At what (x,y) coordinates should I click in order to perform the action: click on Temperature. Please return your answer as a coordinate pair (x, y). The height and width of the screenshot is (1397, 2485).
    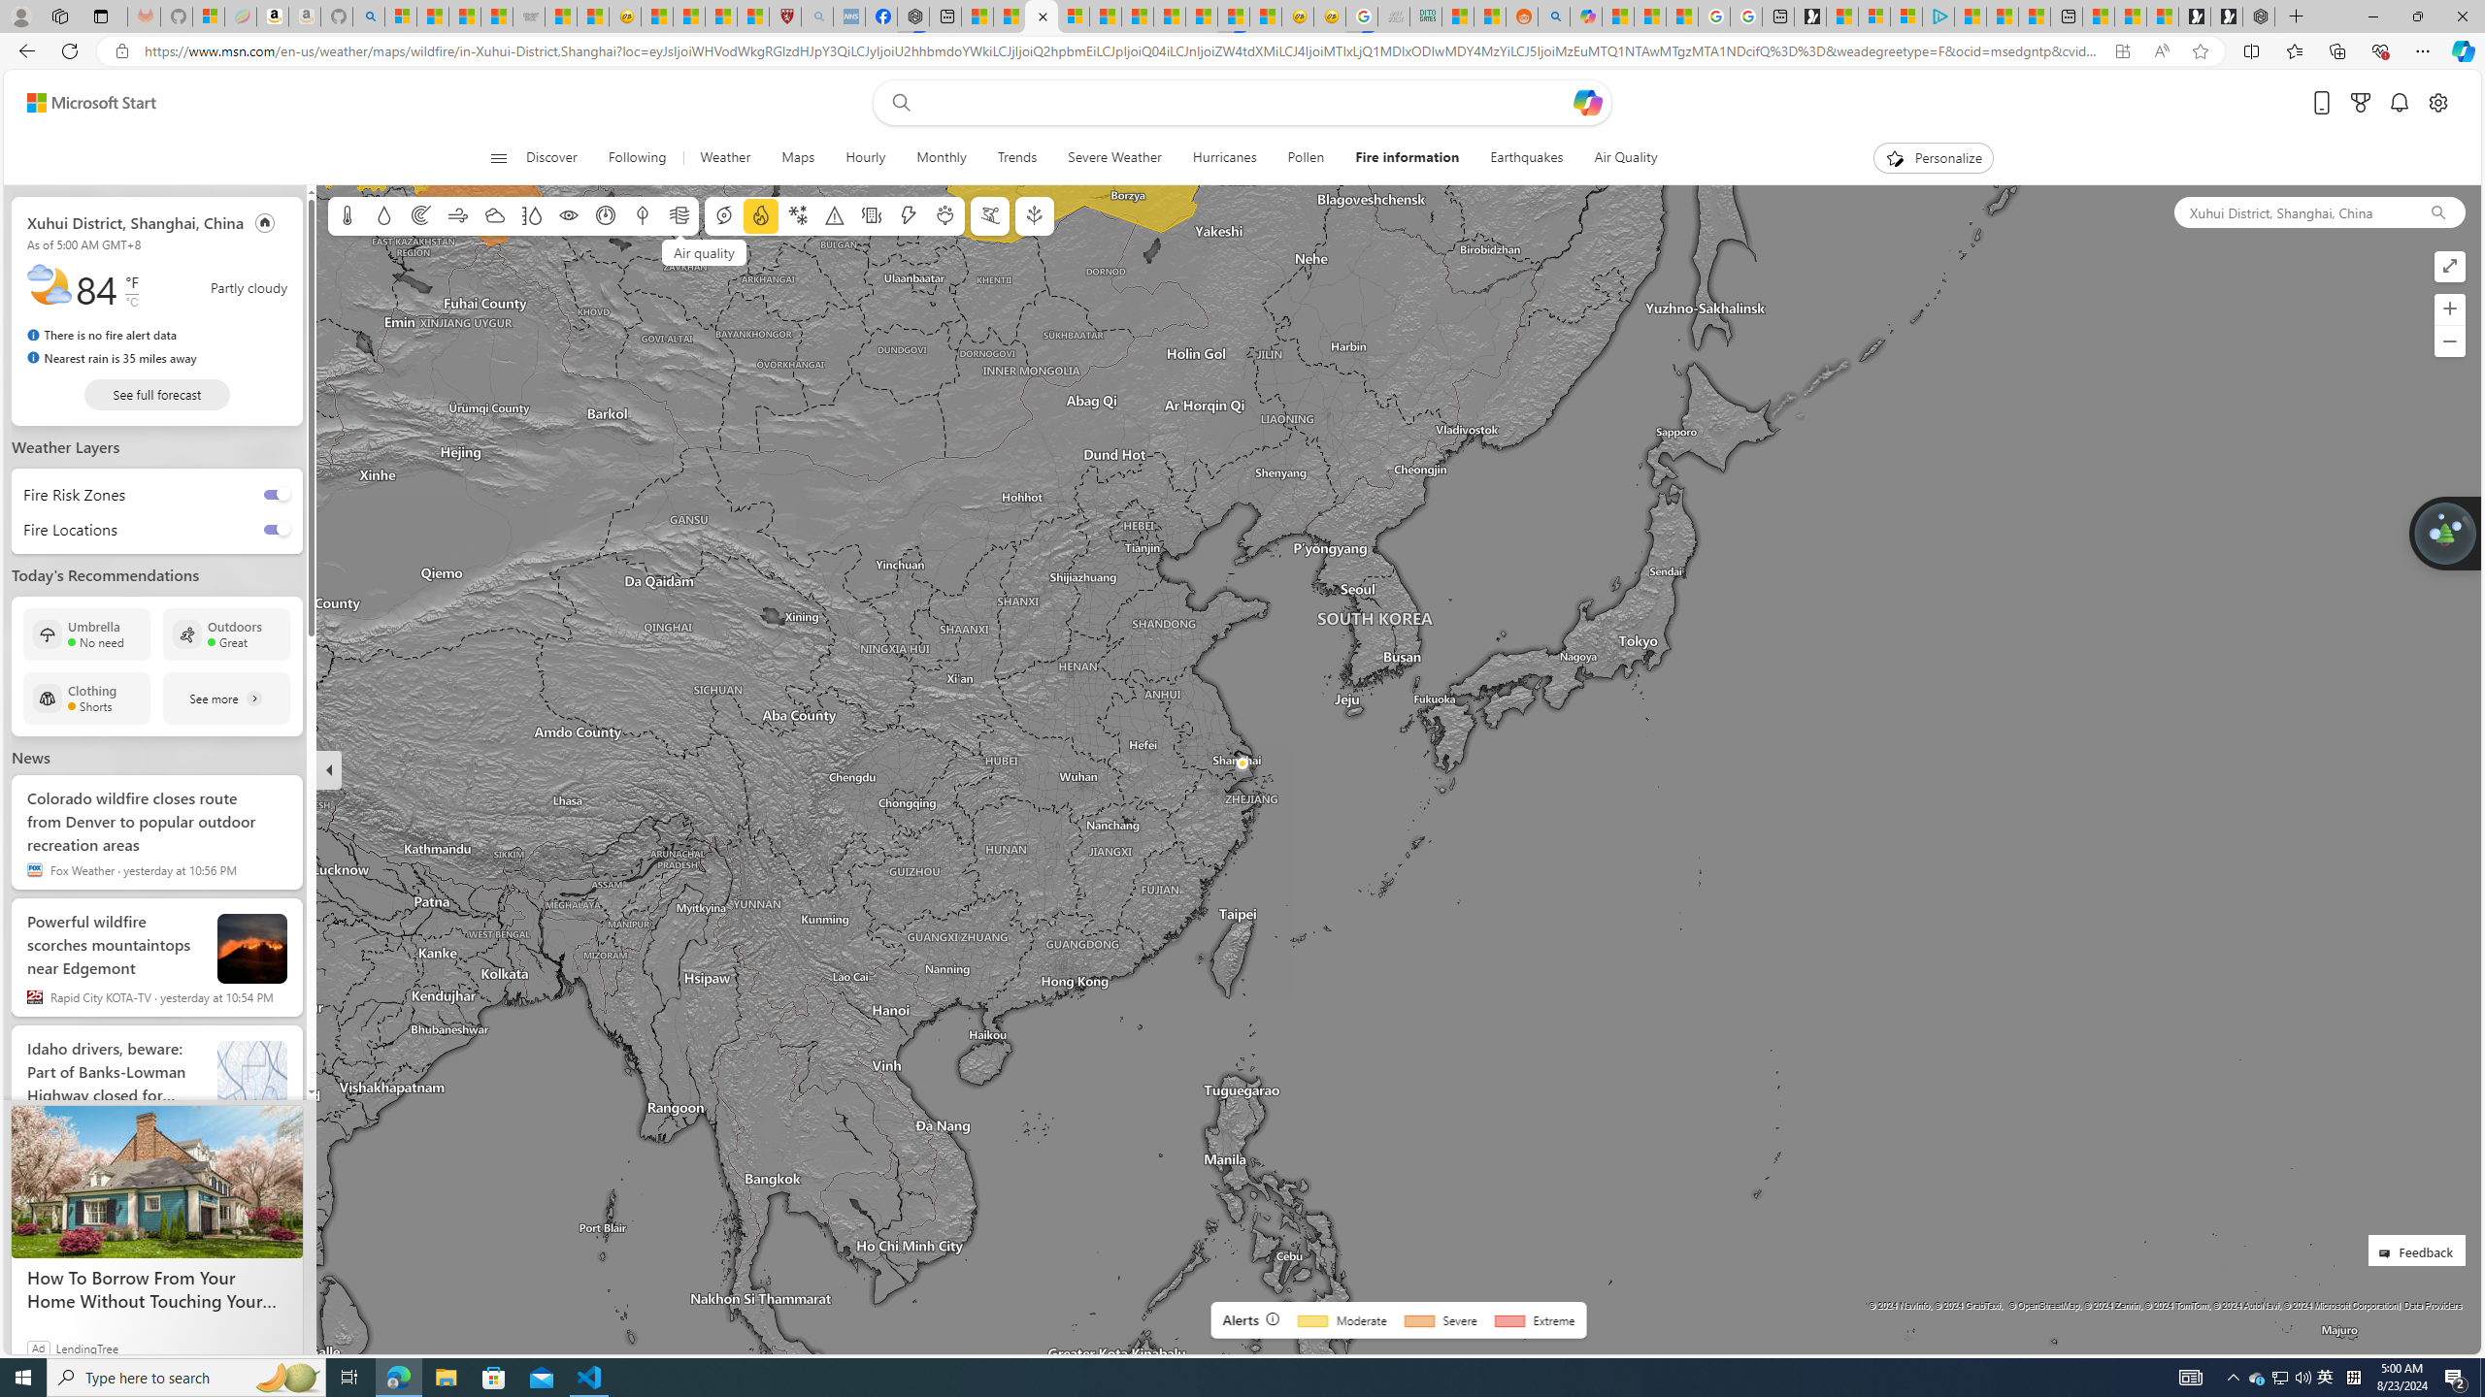
    Looking at the image, I should click on (348, 215).